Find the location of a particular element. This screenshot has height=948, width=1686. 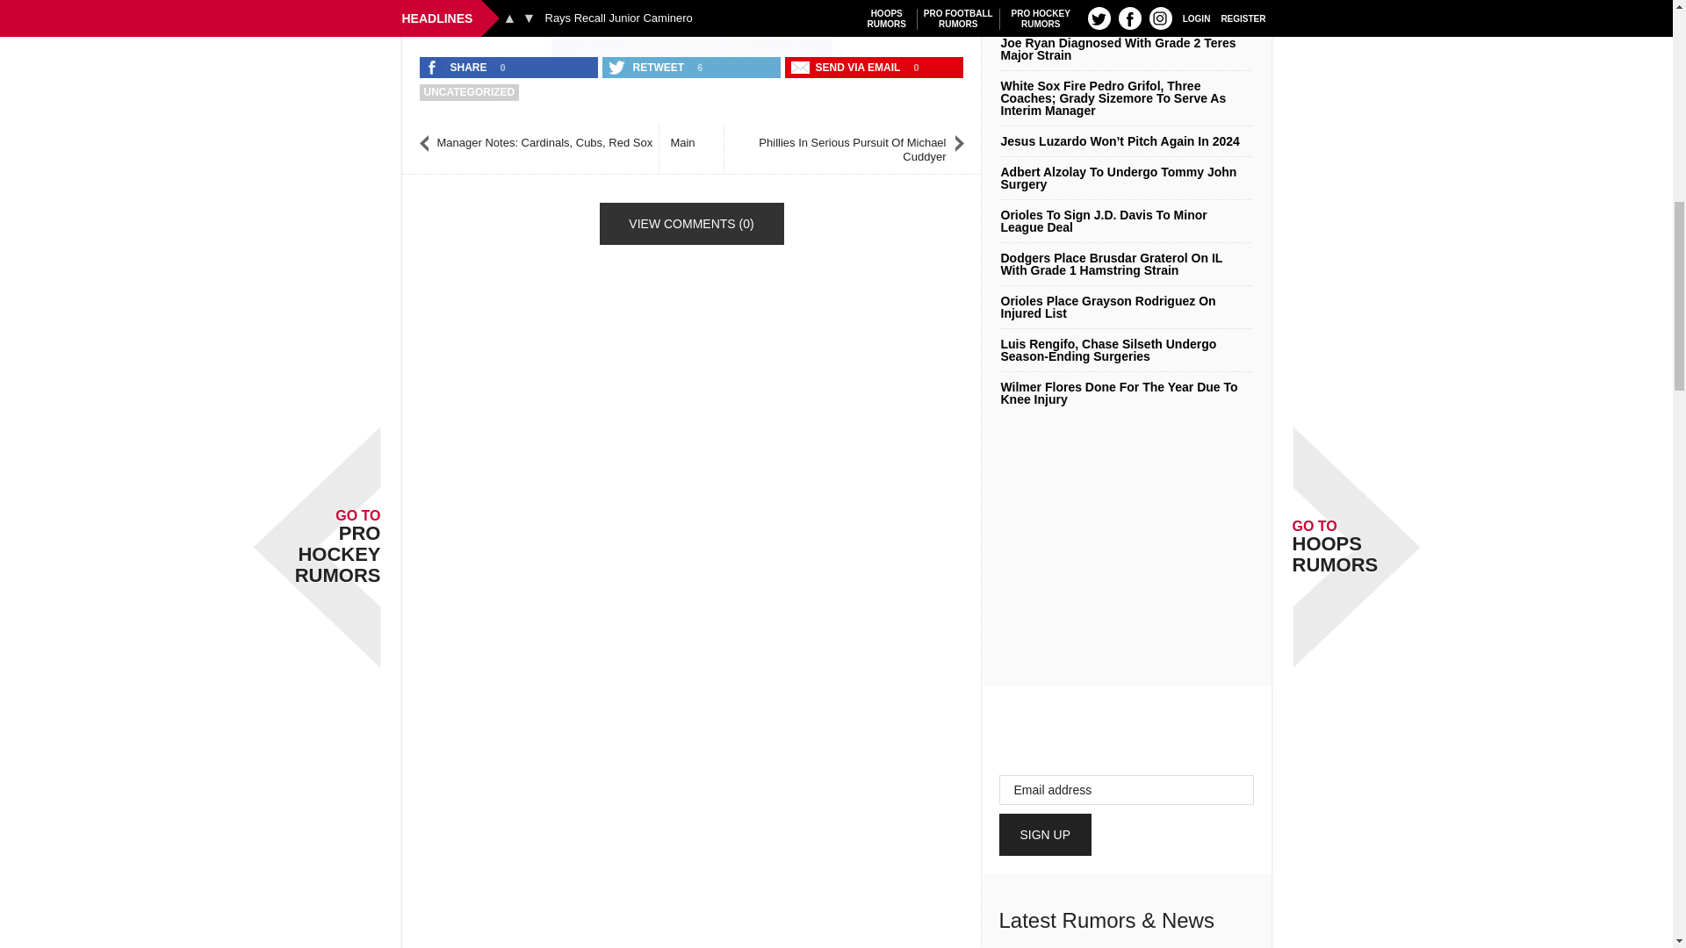

Share 'How To Leave A Comment On MLBTR' on Facebook is located at coordinates (458, 67).